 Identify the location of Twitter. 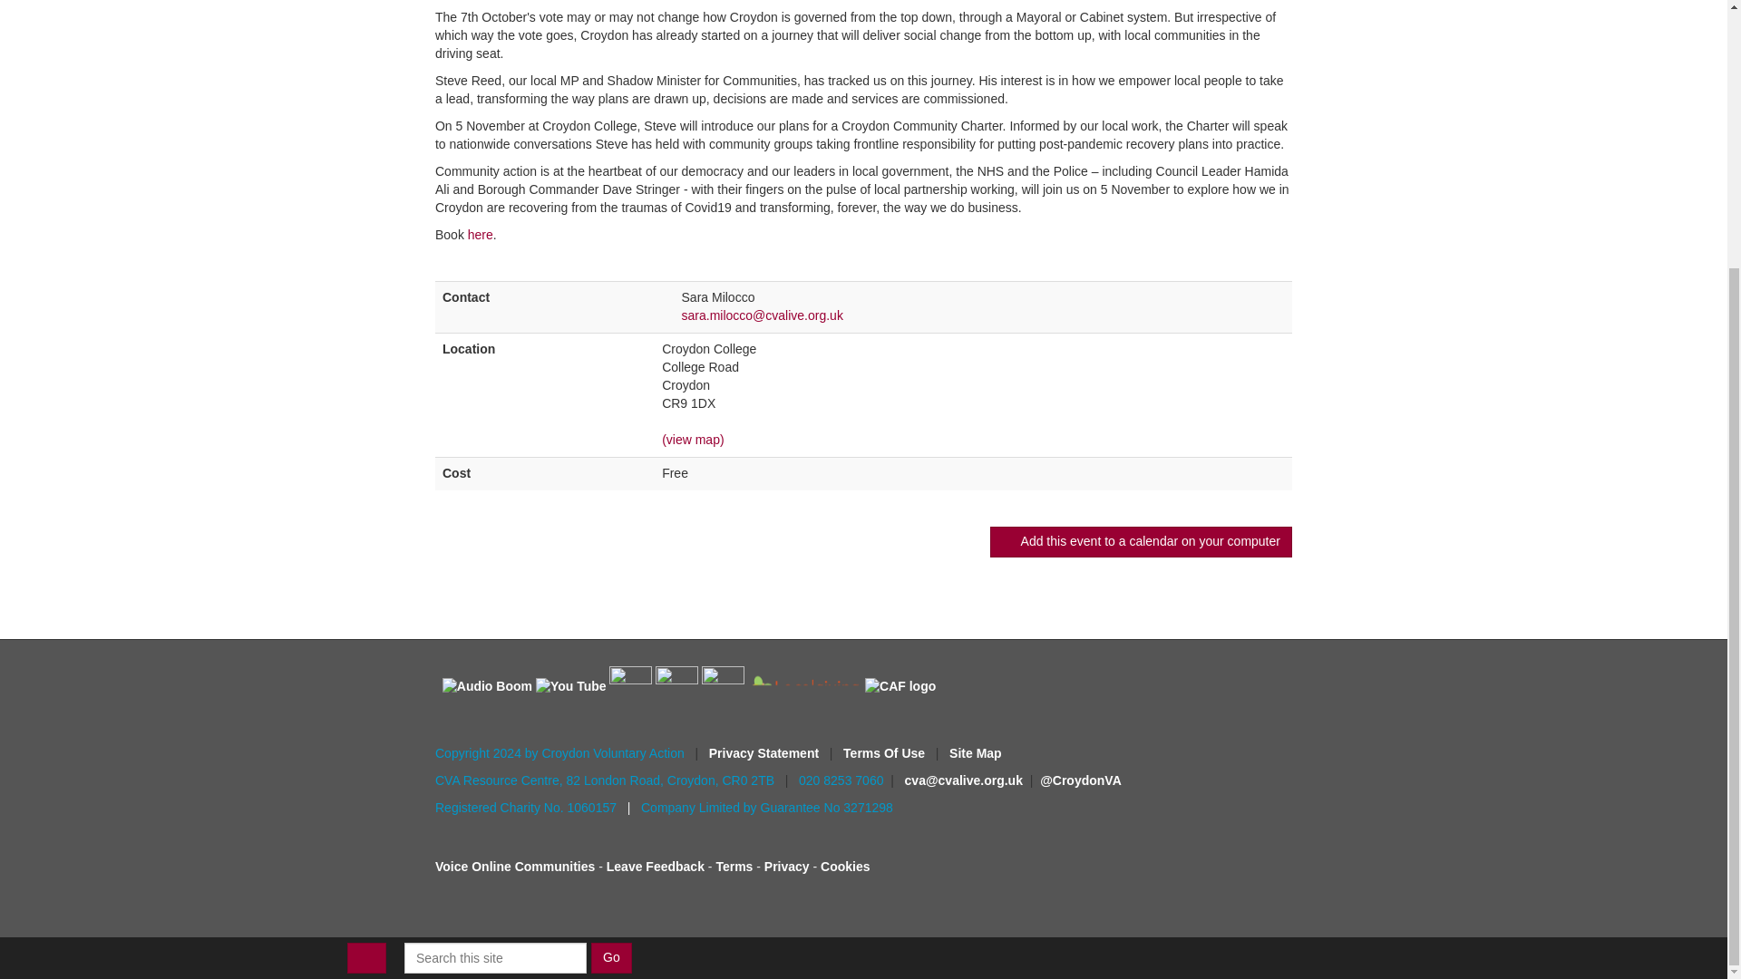
(723, 687).